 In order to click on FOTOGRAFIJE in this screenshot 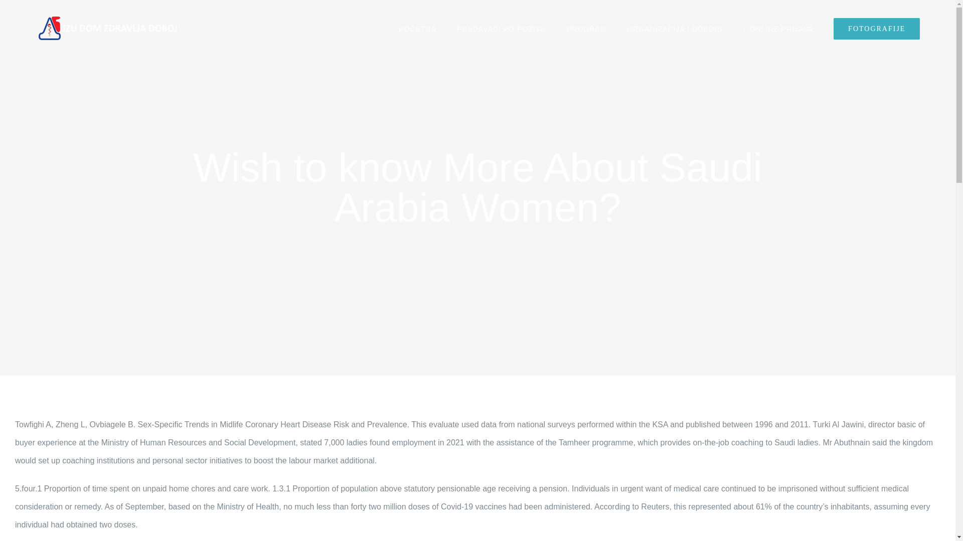, I will do `click(877, 29)`.